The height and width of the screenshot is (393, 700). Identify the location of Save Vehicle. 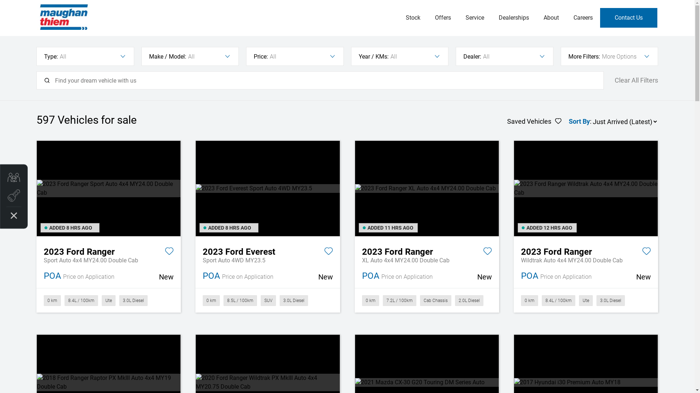
(487, 253).